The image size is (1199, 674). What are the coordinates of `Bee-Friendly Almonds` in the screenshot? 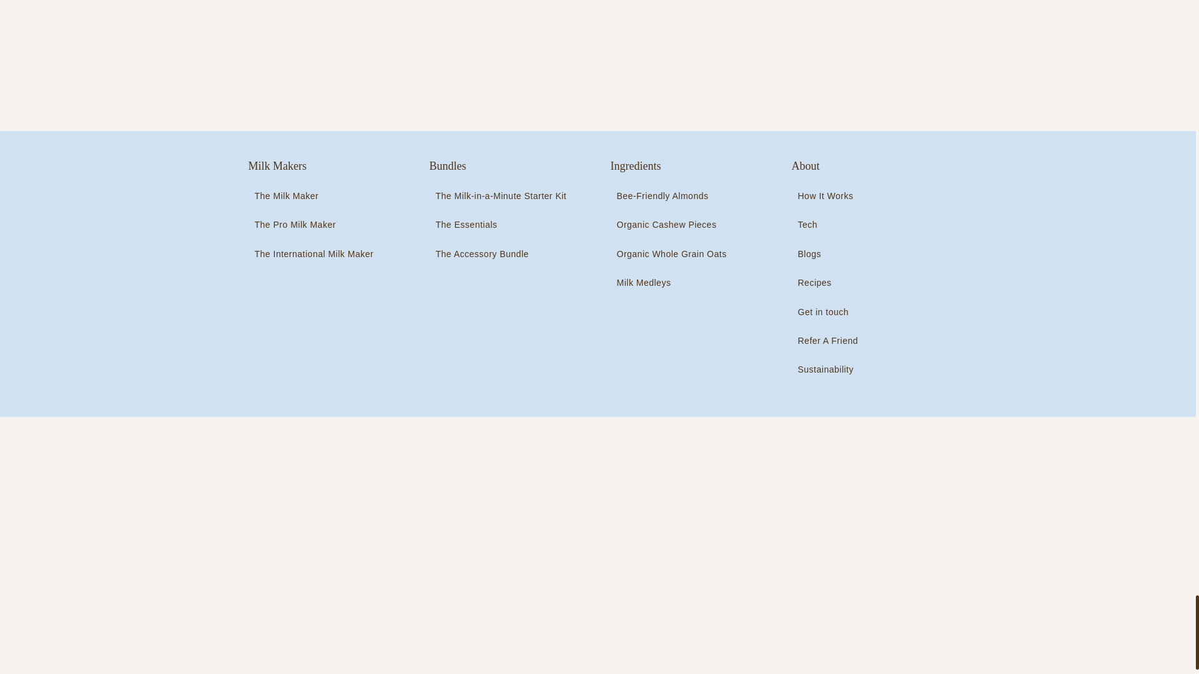 It's located at (671, 196).